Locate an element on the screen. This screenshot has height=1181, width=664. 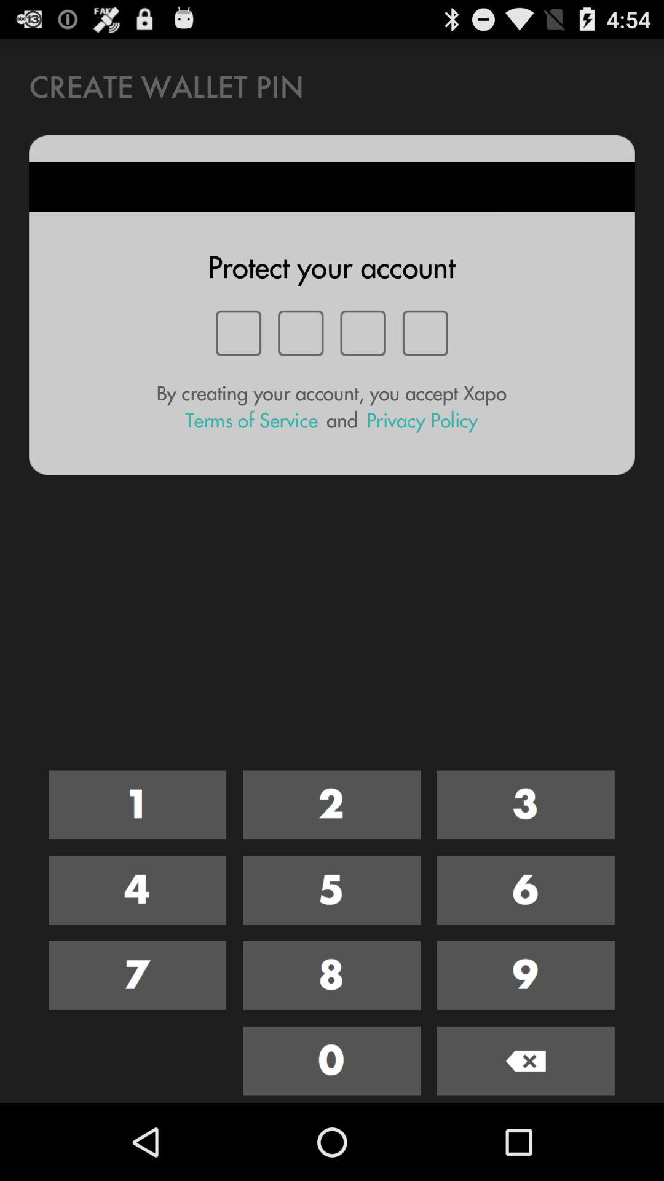
delete password is located at coordinates (526, 1060).